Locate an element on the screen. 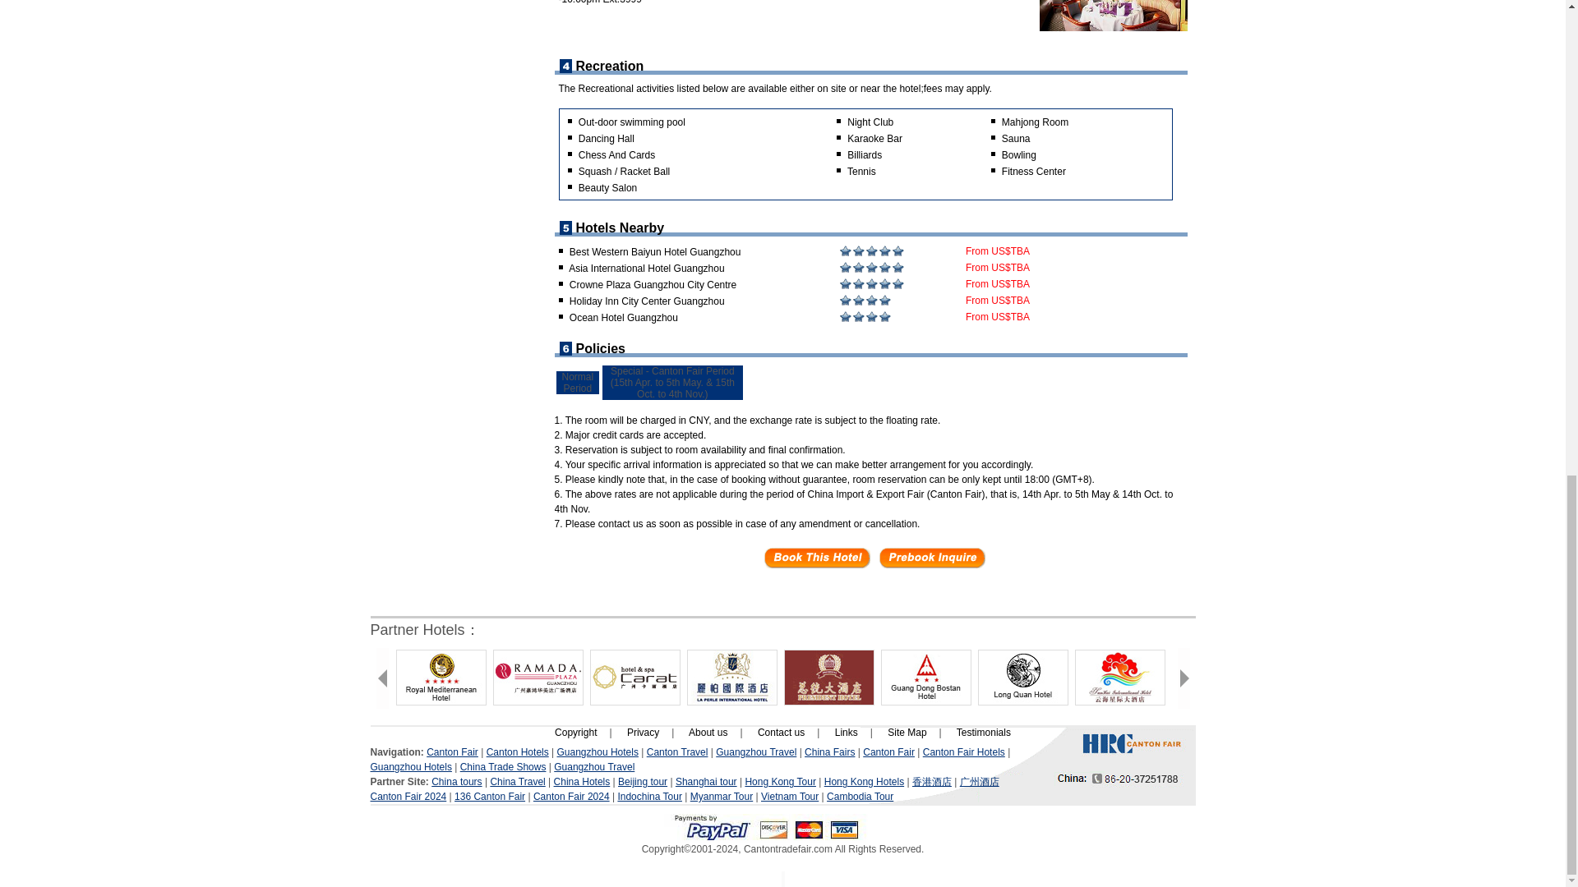 This screenshot has height=887, width=1578. Crowne Plaza Guangzhou City Centre is located at coordinates (653, 285).